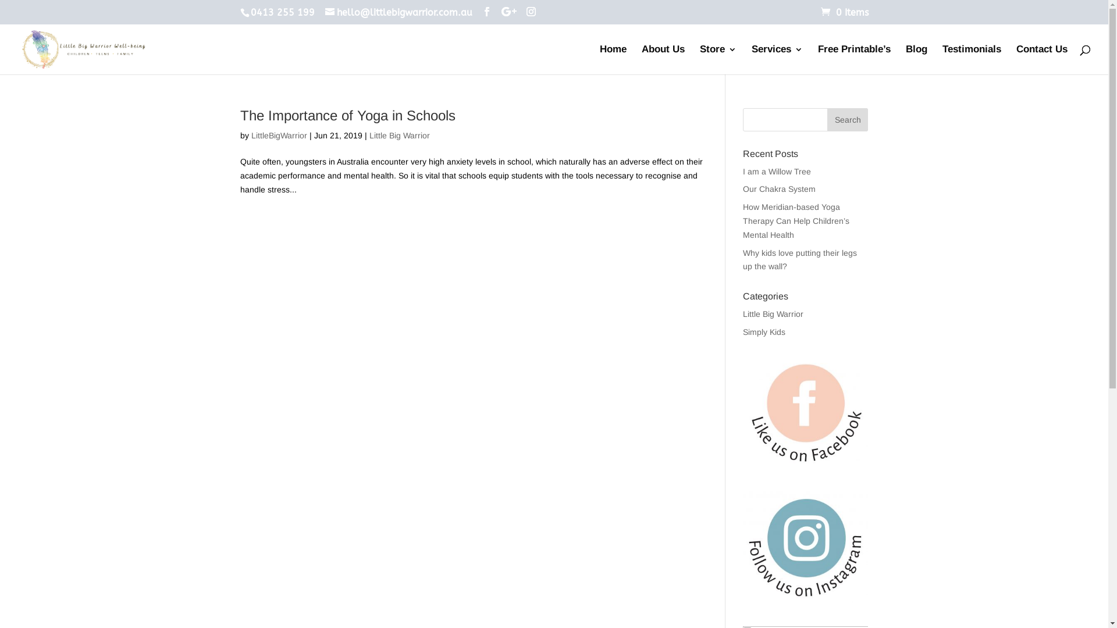  Describe the element at coordinates (844, 13) in the screenshot. I see `0 Items` at that location.